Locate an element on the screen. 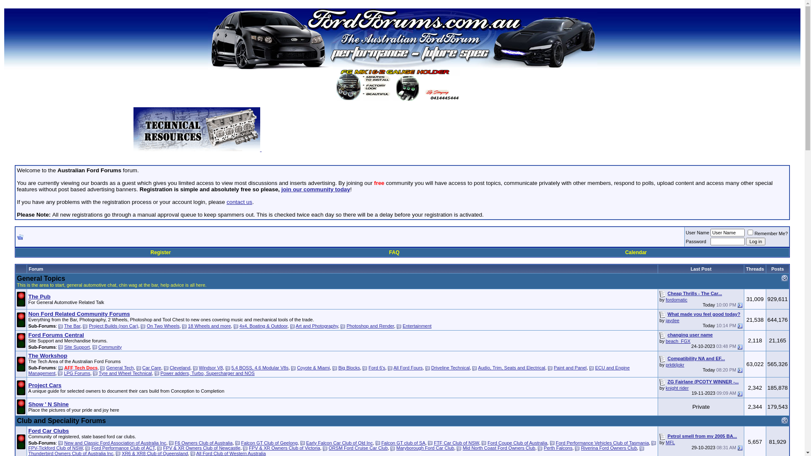 The height and width of the screenshot is (456, 811). Petrol smell from my 2005 BA... is located at coordinates (702, 436).